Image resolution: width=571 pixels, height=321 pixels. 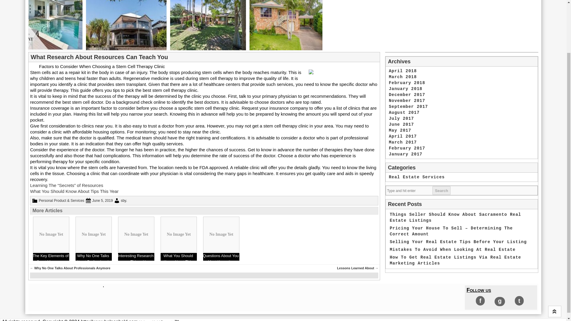 What do you see at coordinates (441, 190) in the screenshot?
I see `Search` at bounding box center [441, 190].